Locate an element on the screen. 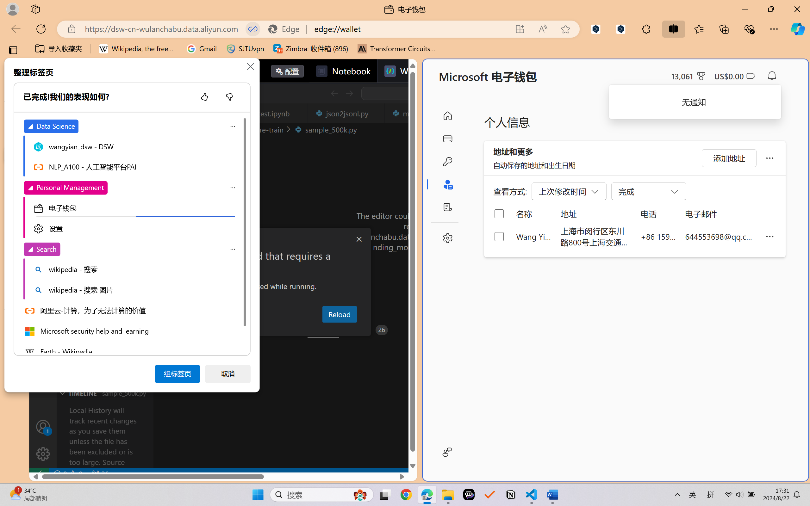  Tab actions is located at coordinates (376, 113).